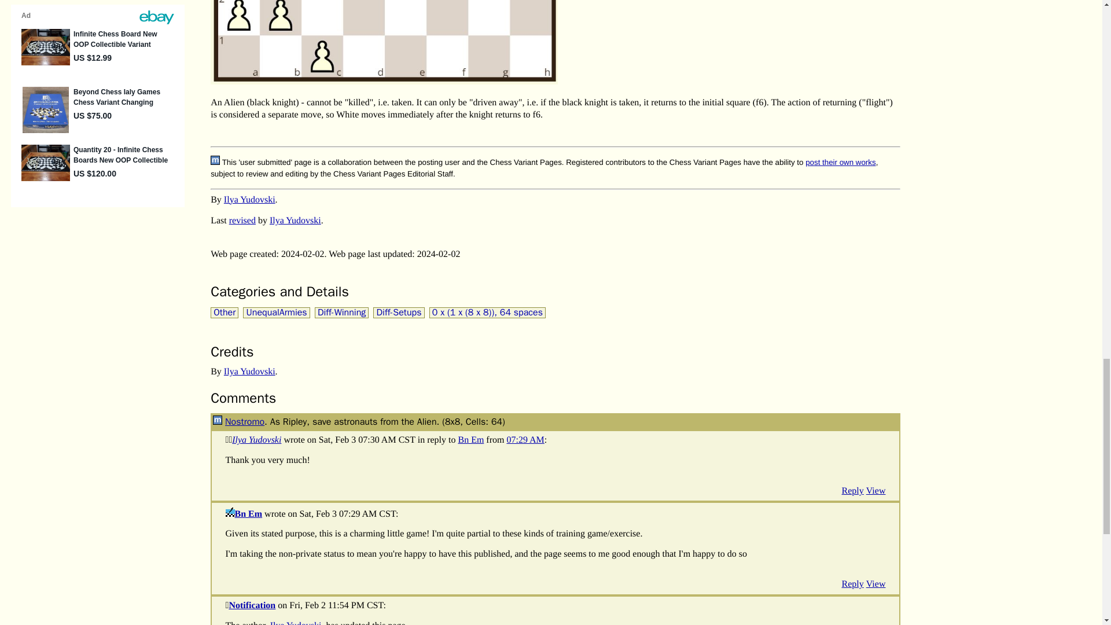 The width and height of the screenshot is (1111, 625). What do you see at coordinates (853, 584) in the screenshot?
I see `Reply` at bounding box center [853, 584].